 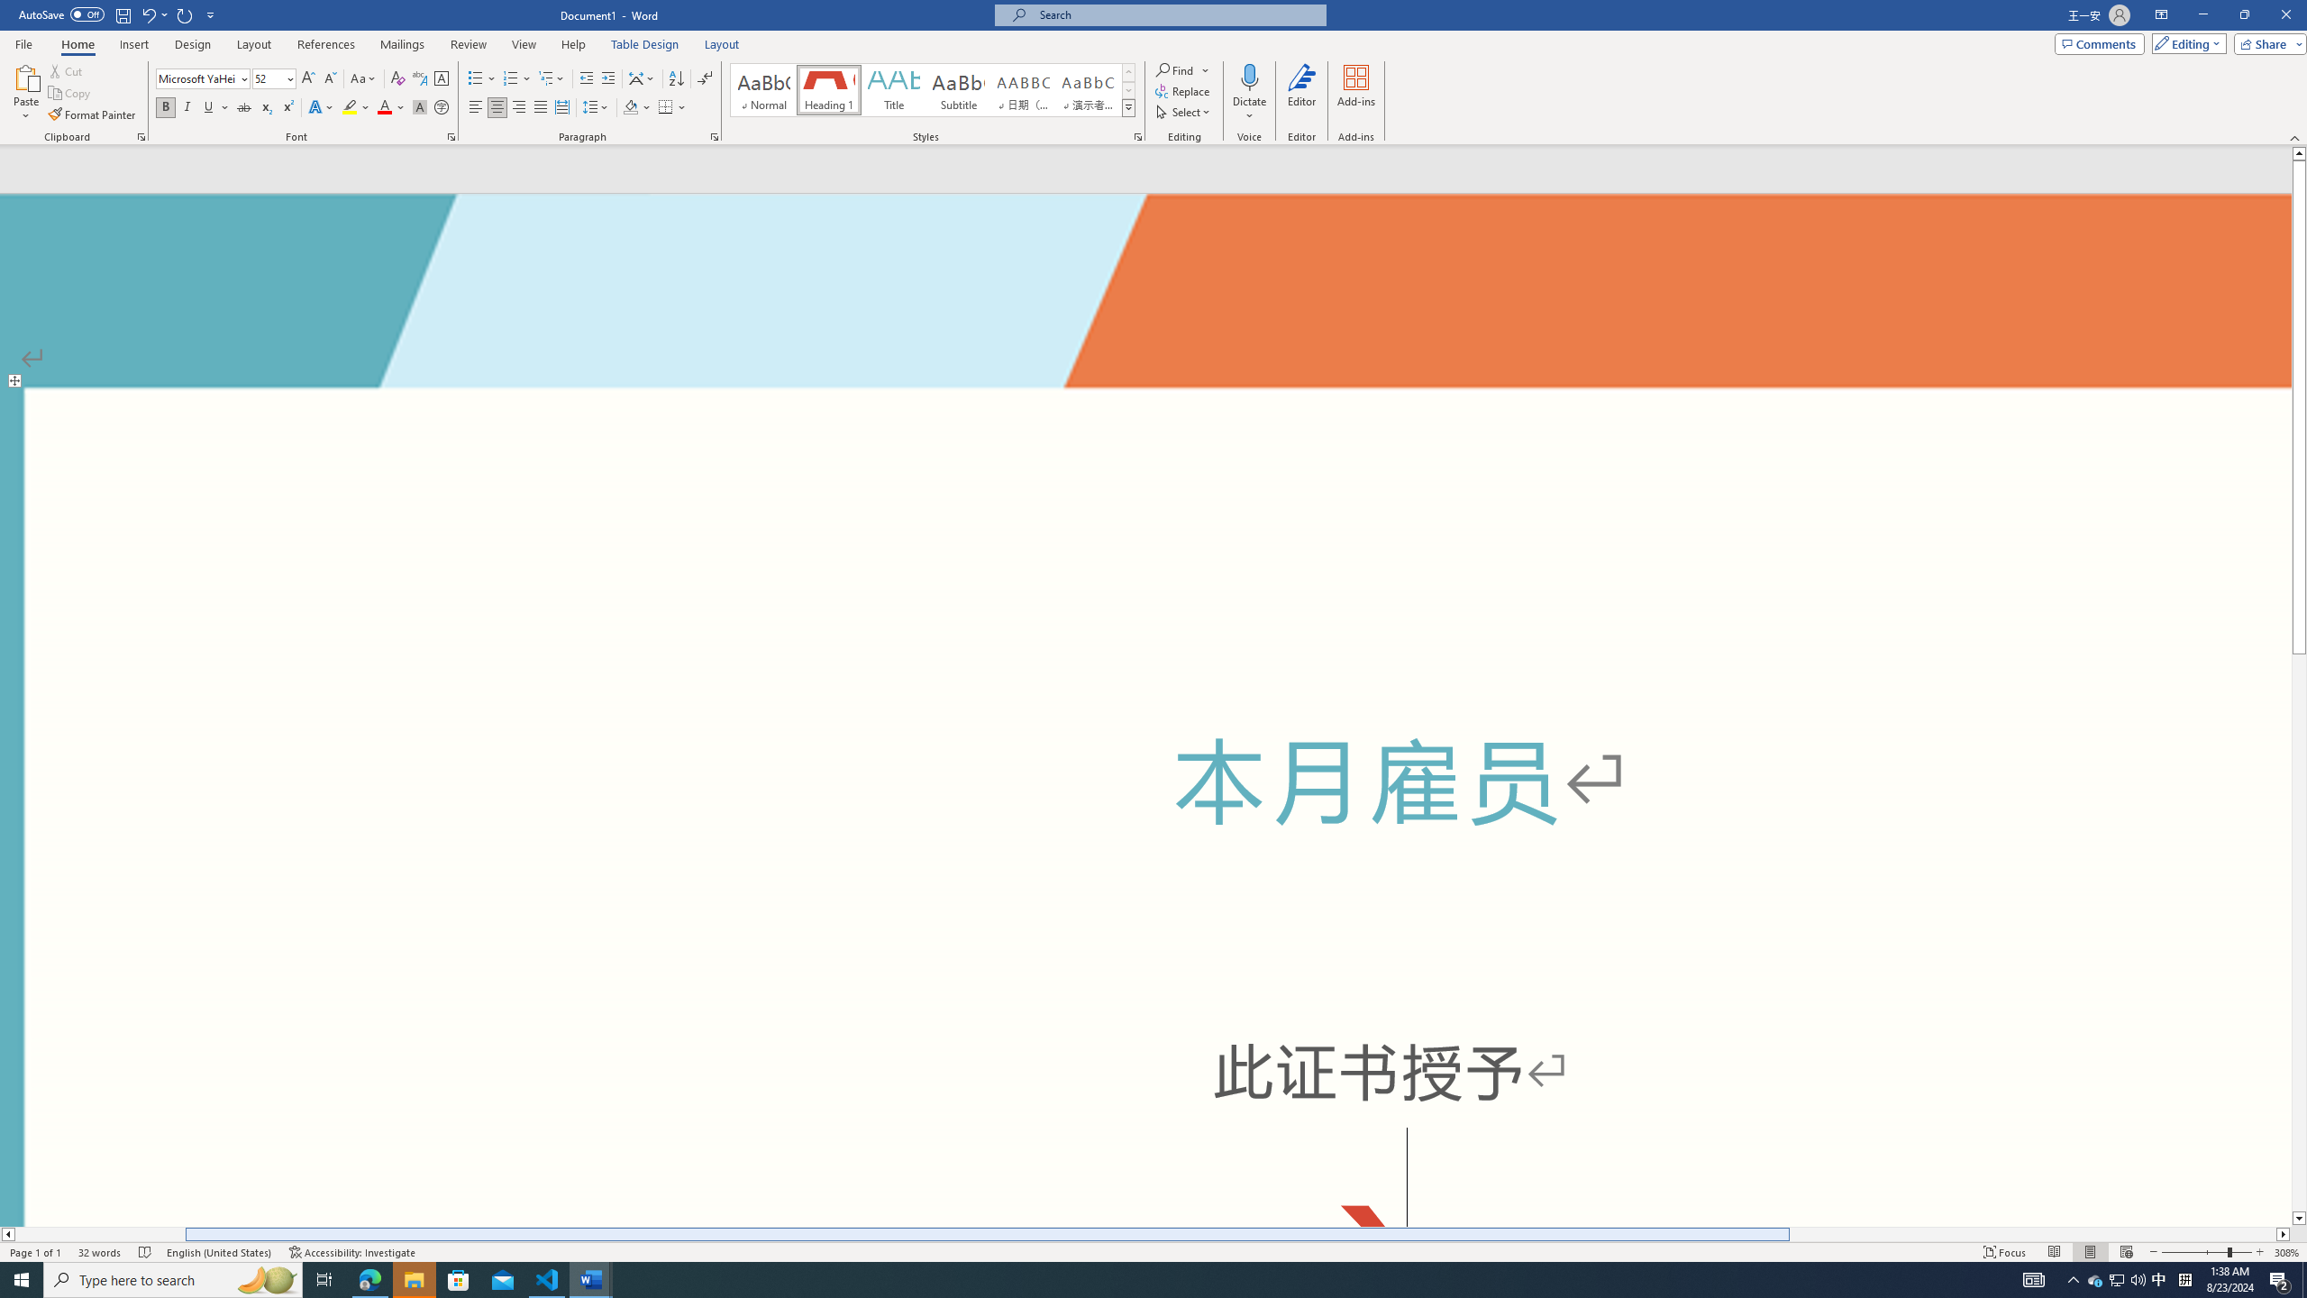 What do you see at coordinates (384, 108) in the screenshot?
I see `Font Color Red` at bounding box center [384, 108].